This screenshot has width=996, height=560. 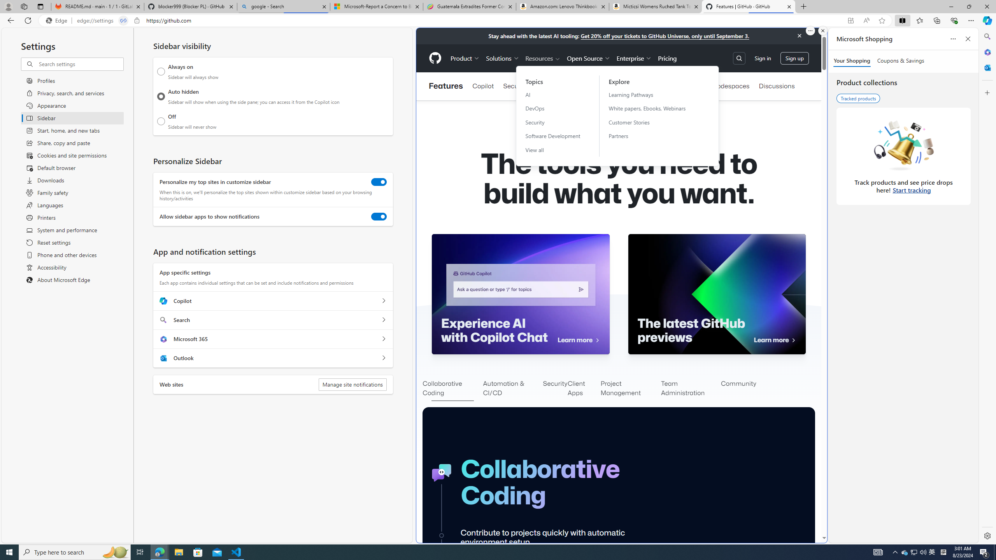 What do you see at coordinates (80, 64) in the screenshot?
I see `Search settings` at bounding box center [80, 64].